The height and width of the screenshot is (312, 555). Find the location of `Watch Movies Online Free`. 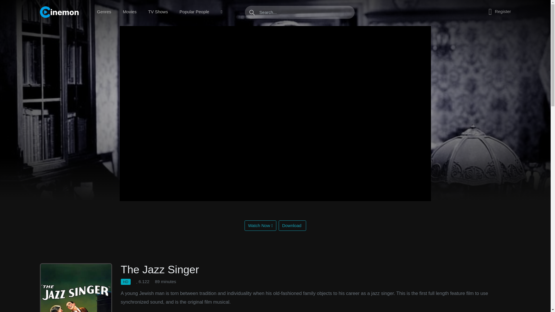

Watch Movies Online Free is located at coordinates (60, 12).